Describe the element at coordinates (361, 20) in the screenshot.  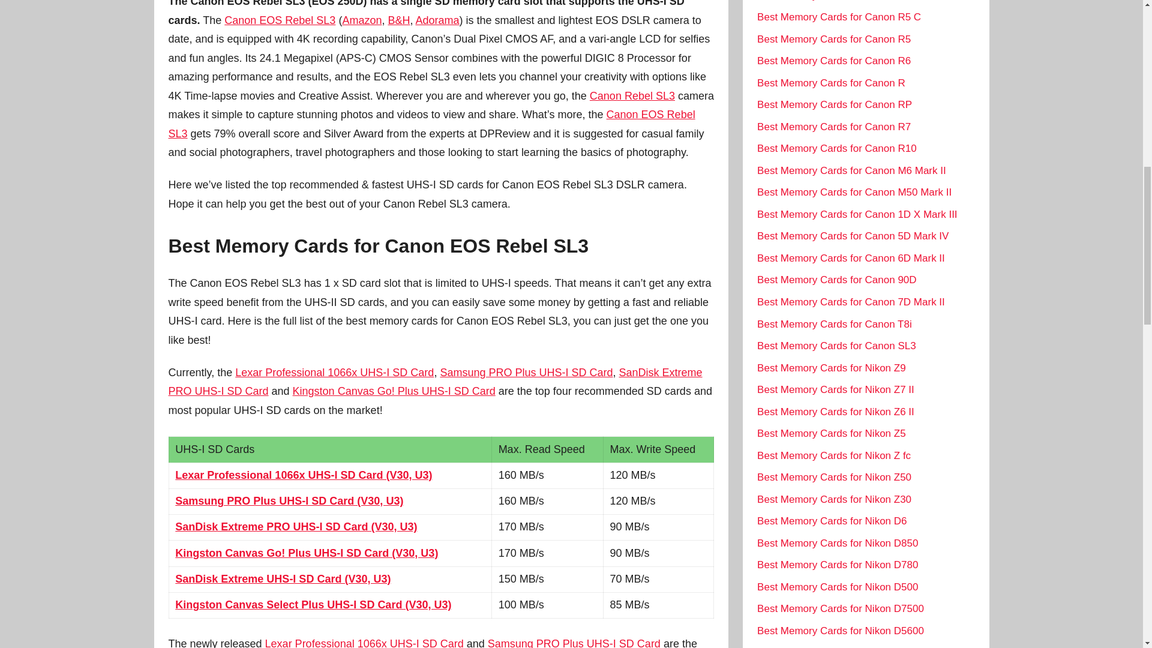
I see `Amazon` at that location.